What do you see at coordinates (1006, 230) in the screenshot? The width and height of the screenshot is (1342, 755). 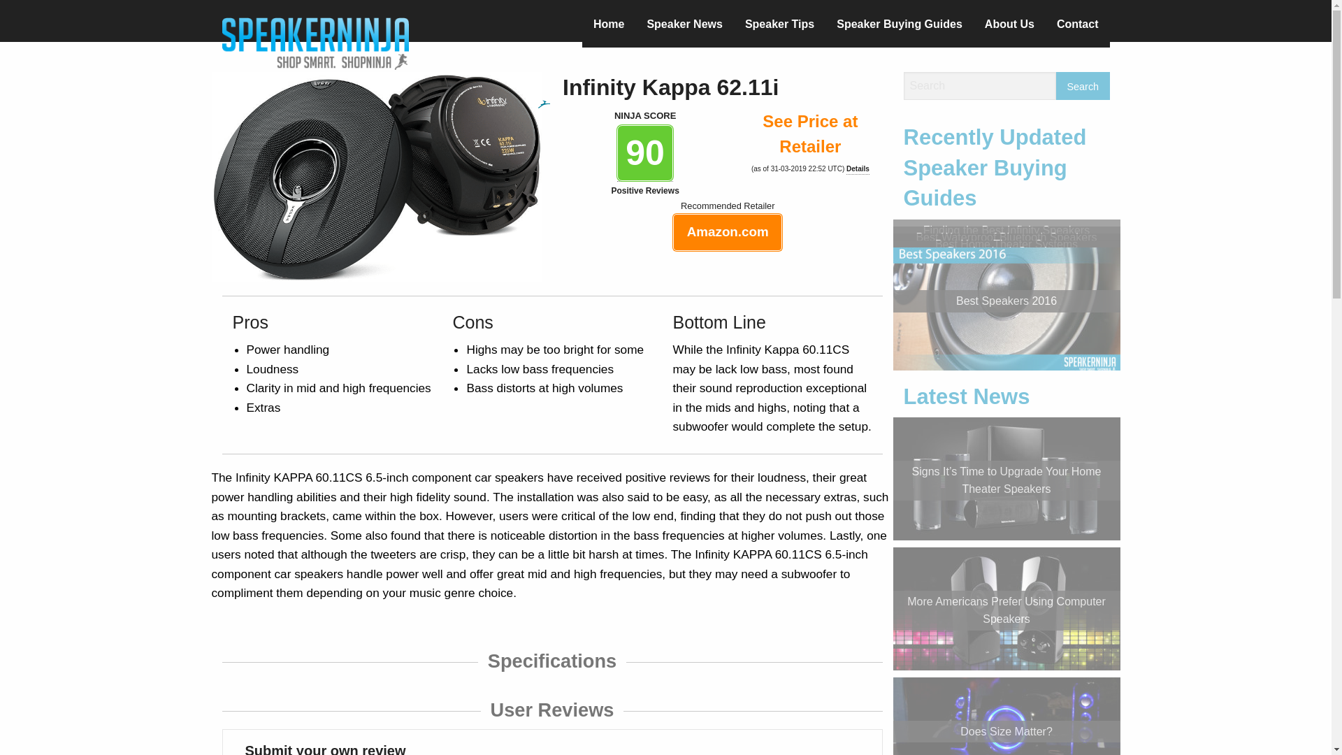 I see `Finding the Best Infinity Speakers` at bounding box center [1006, 230].